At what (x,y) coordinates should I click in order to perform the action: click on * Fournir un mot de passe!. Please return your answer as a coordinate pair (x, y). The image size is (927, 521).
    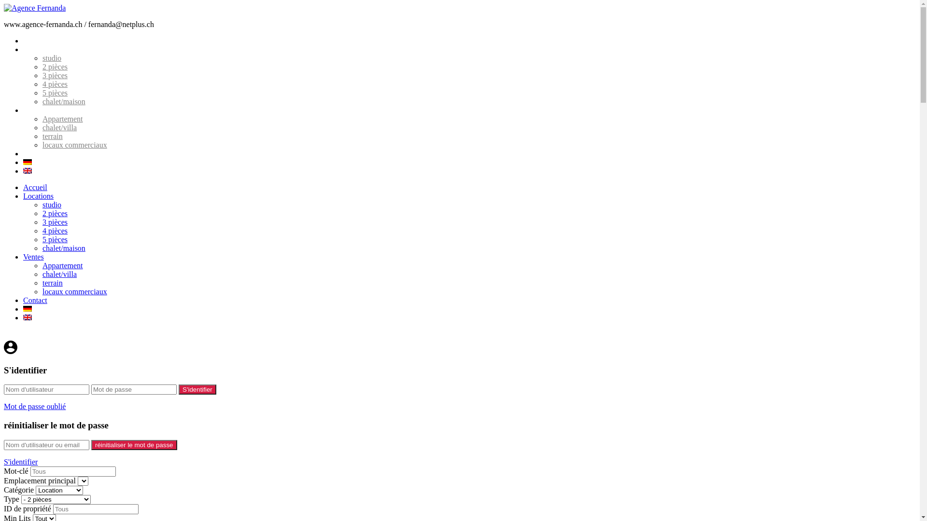
    Looking at the image, I should click on (134, 390).